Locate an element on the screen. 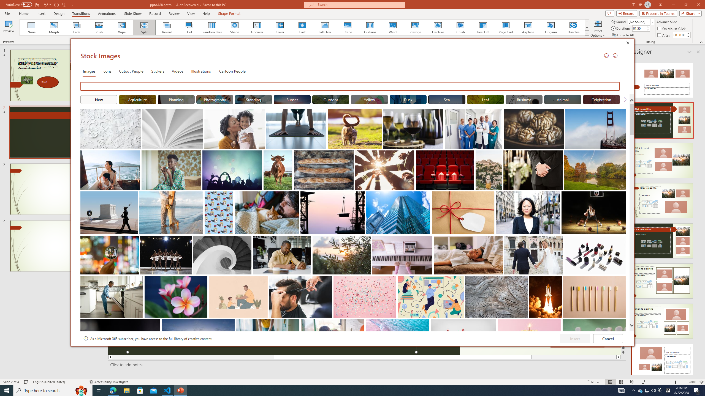  Fade is located at coordinates (77, 28).